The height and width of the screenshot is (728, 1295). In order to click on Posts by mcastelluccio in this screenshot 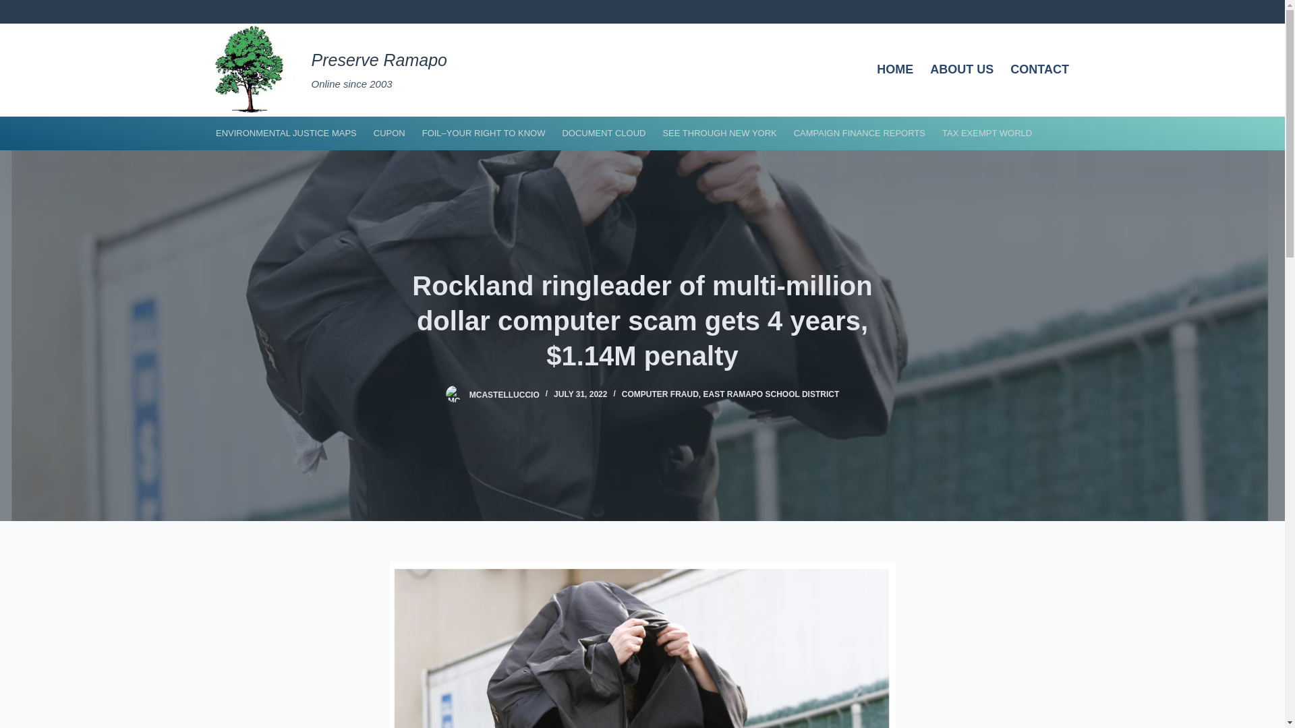, I will do `click(505, 394)`.